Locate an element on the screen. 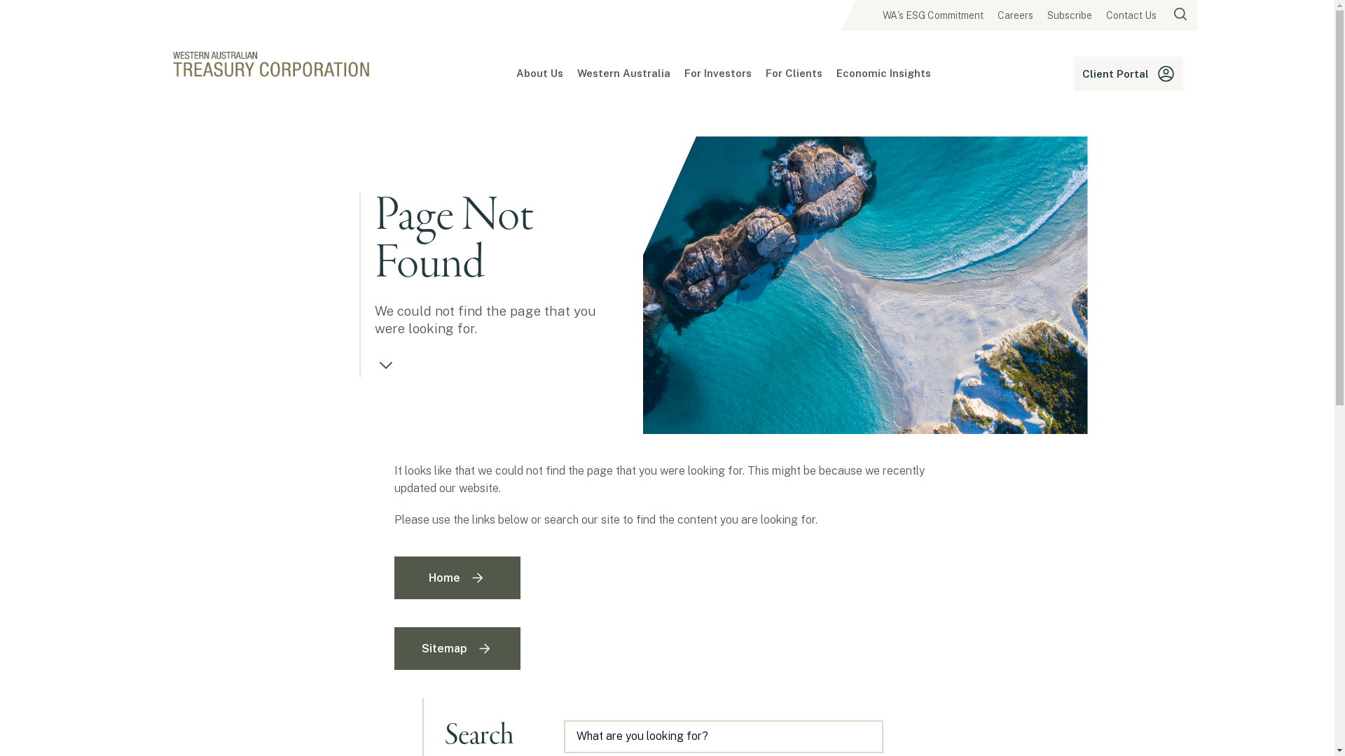 This screenshot has height=756, width=1345. Sitemap is located at coordinates (457, 648).